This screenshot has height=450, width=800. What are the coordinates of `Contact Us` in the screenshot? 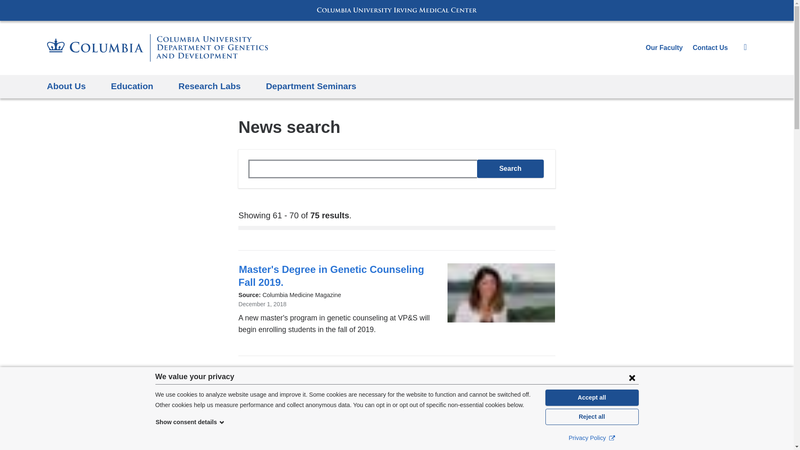 It's located at (710, 47).